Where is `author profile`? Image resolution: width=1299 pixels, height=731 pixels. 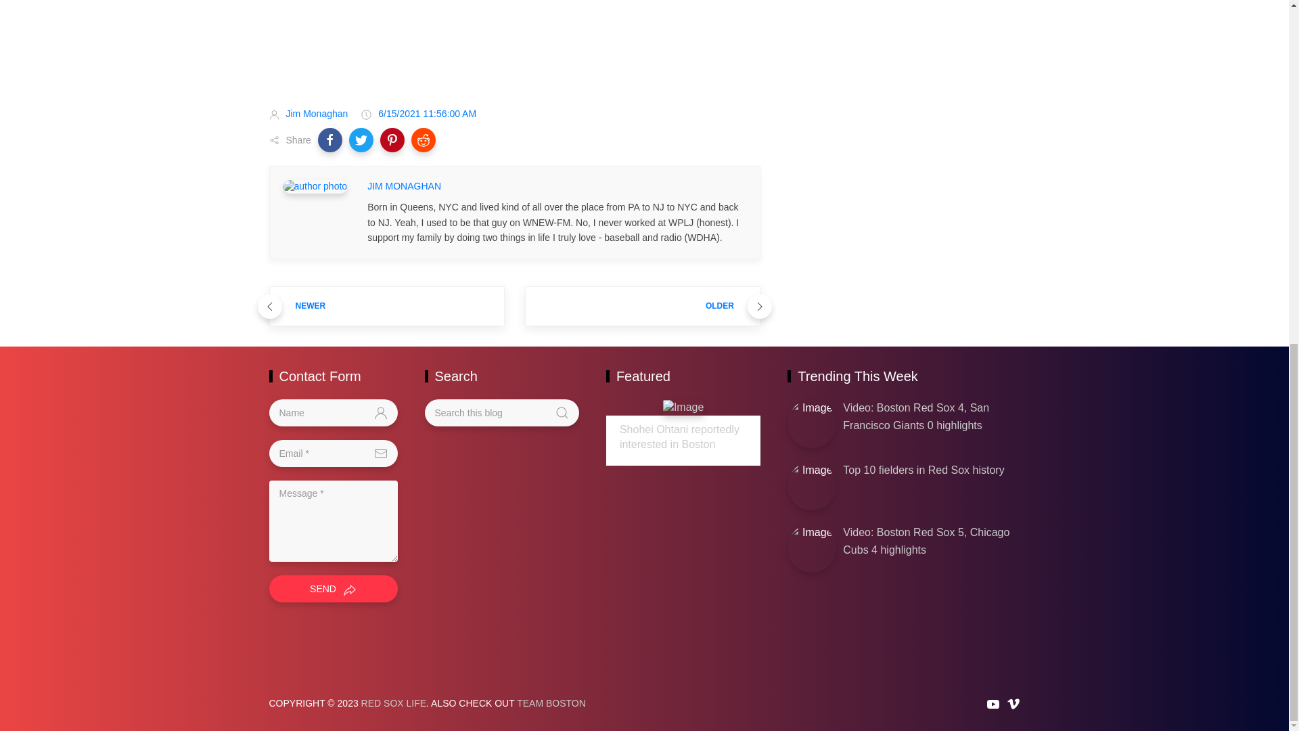 author profile is located at coordinates (405, 187).